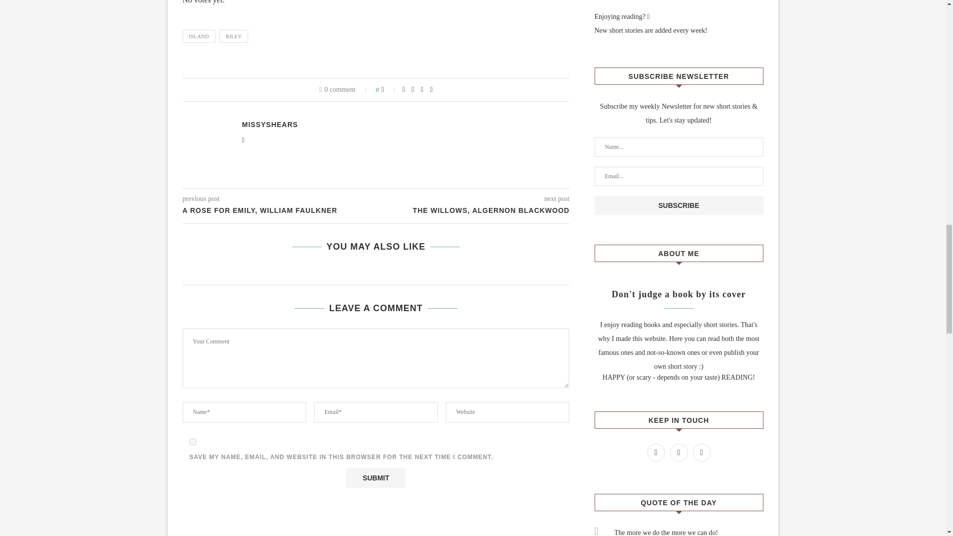 Image resolution: width=953 pixels, height=536 pixels. I want to click on yes, so click(193, 442).